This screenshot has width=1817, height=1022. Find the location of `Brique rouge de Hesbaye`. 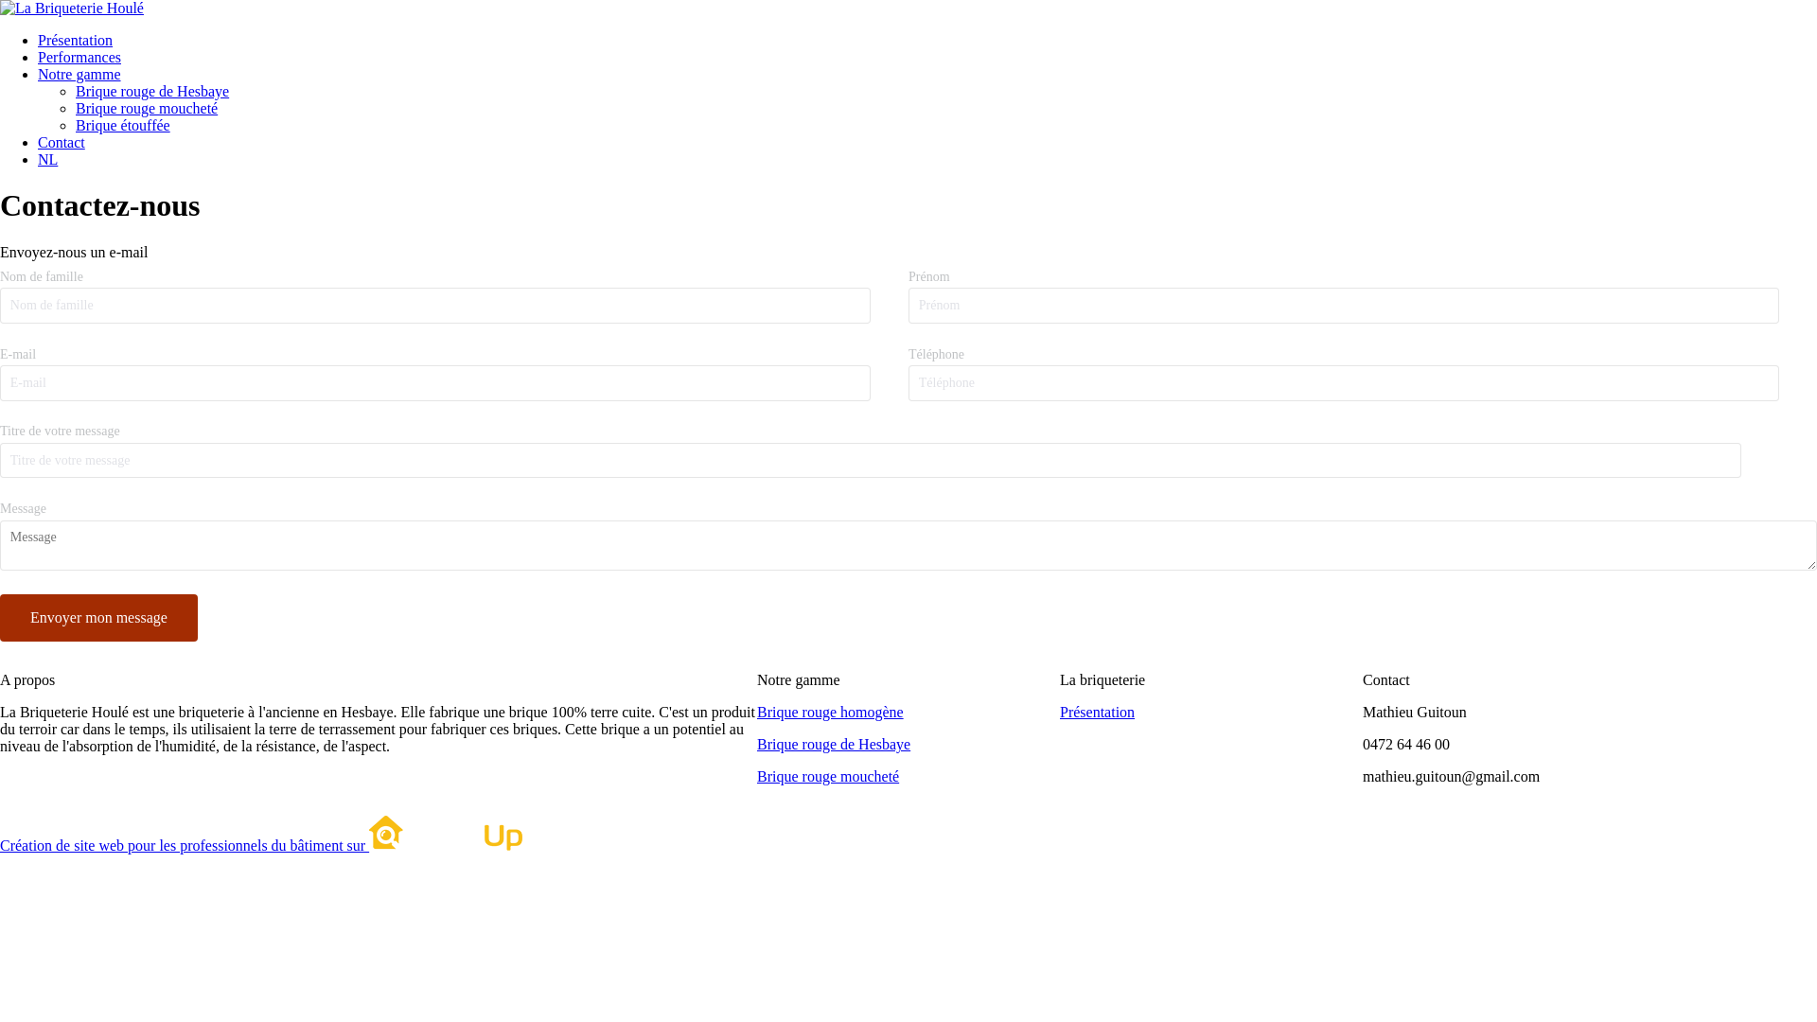

Brique rouge de Hesbaye is located at coordinates (152, 91).